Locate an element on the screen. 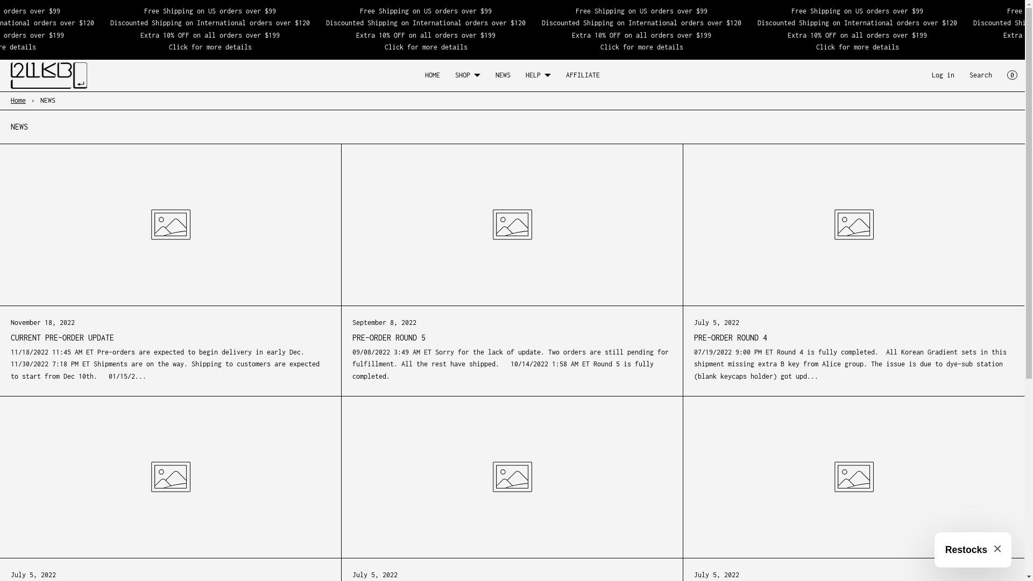 This screenshot has height=581, width=1033. Home is located at coordinates (19, 100).